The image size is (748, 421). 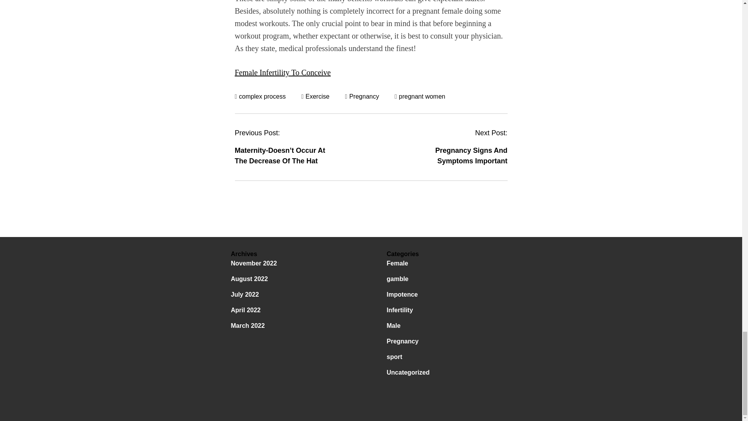 What do you see at coordinates (397, 263) in the screenshot?
I see `Female` at bounding box center [397, 263].